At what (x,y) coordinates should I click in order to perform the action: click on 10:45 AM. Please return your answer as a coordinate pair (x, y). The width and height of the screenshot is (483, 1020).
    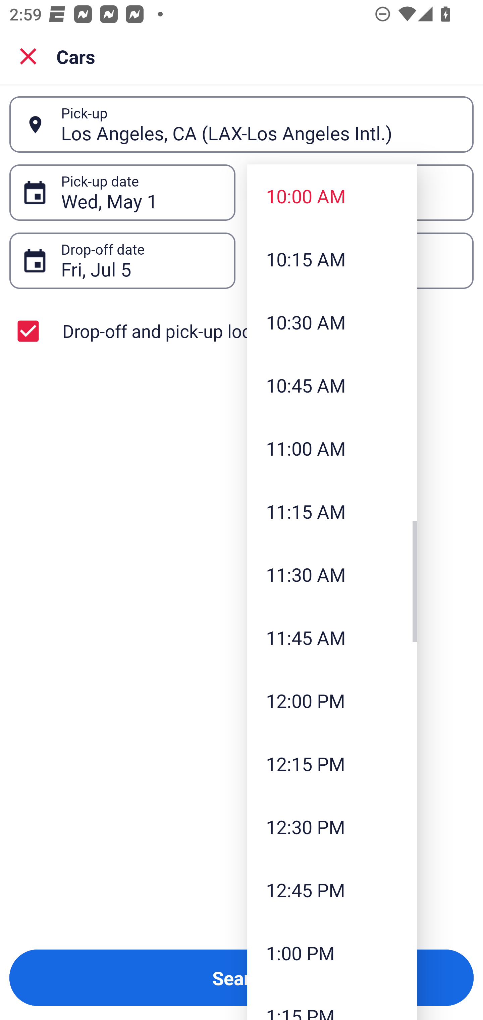
    Looking at the image, I should click on (332, 385).